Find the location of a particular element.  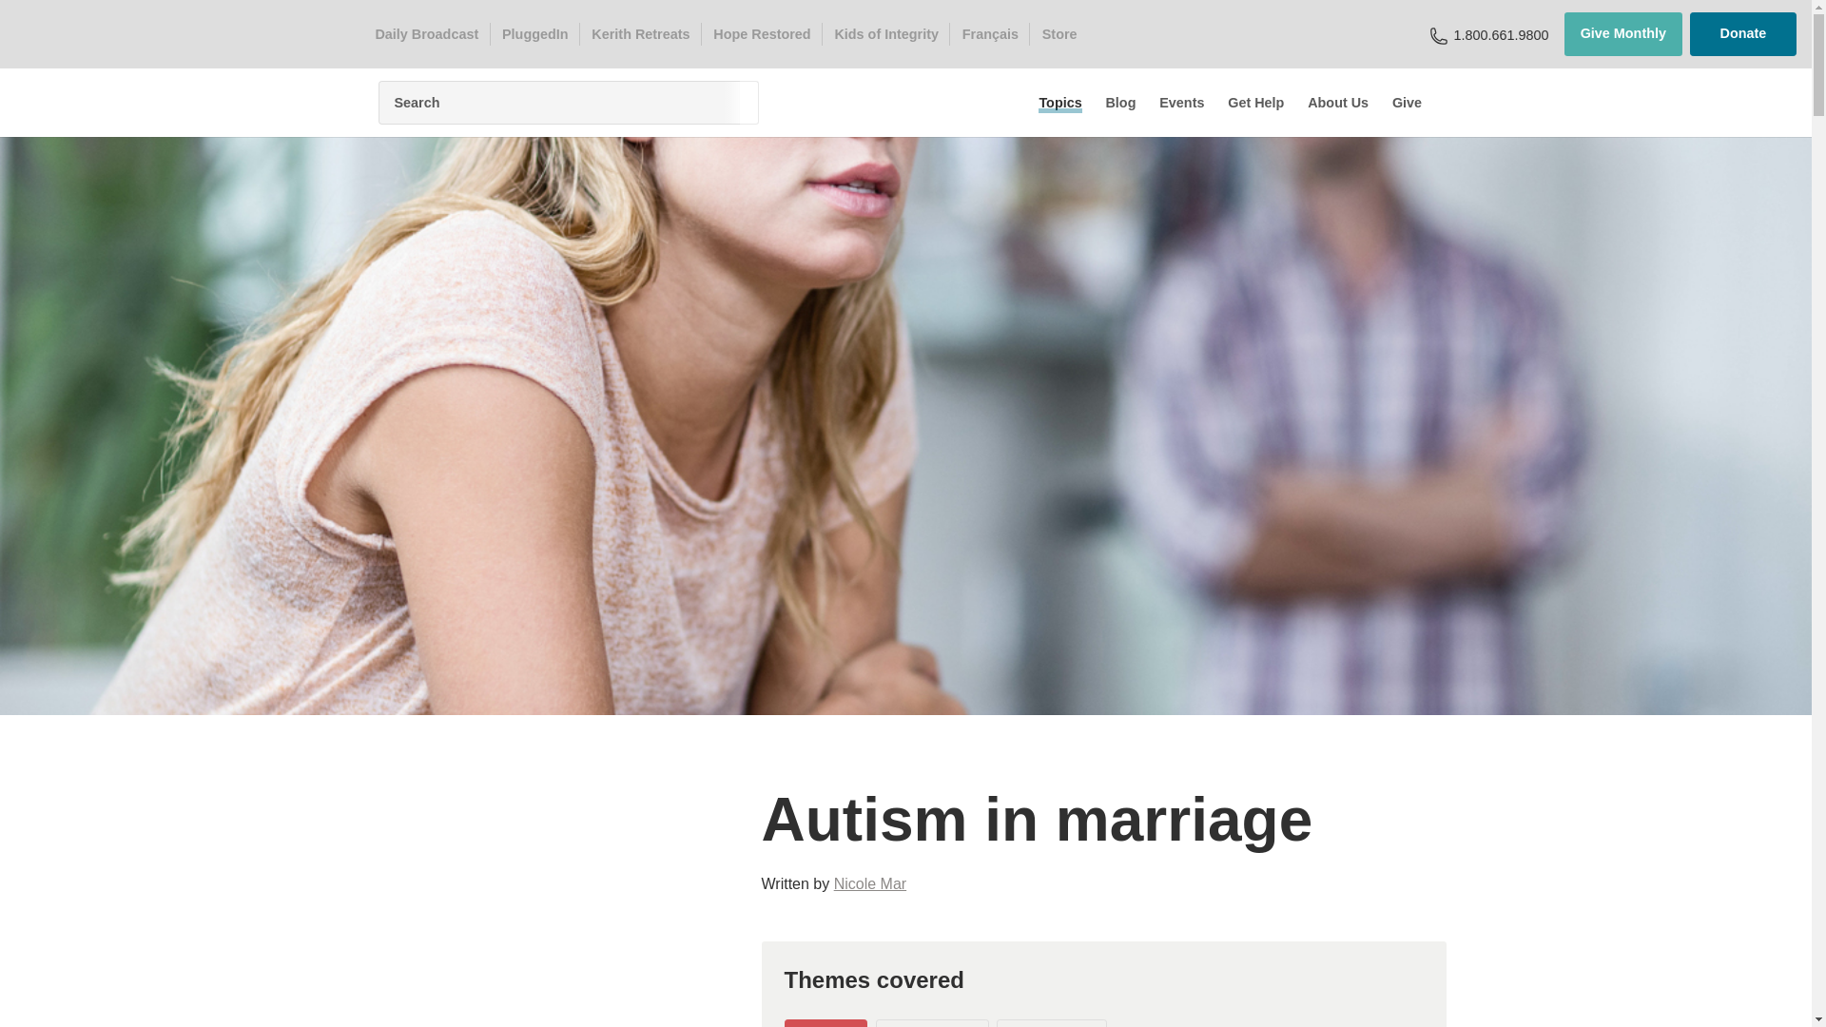

Donate is located at coordinates (1743, 34).